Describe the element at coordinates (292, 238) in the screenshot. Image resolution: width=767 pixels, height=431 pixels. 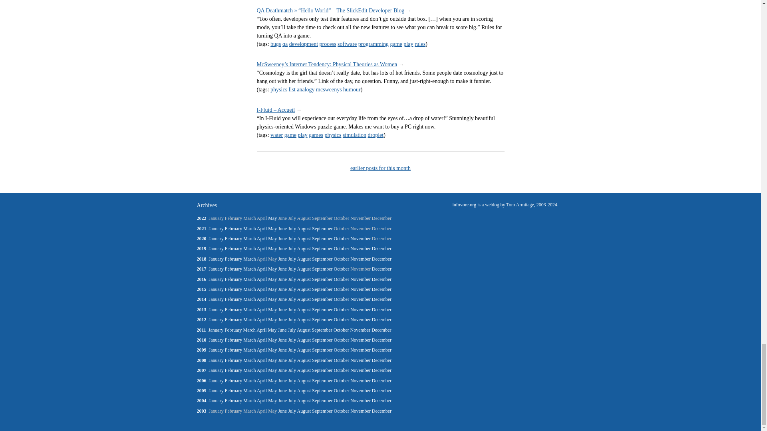
I see `July 2020` at that location.